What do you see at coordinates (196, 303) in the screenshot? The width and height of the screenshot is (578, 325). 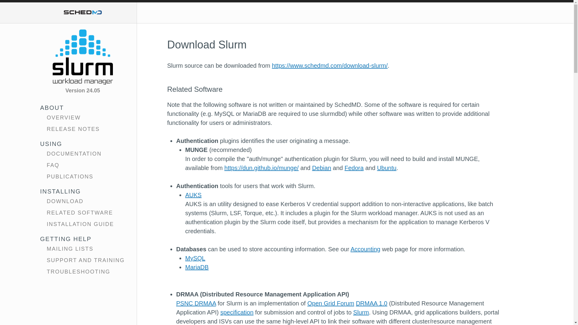 I see `PSNC DRMAA` at bounding box center [196, 303].